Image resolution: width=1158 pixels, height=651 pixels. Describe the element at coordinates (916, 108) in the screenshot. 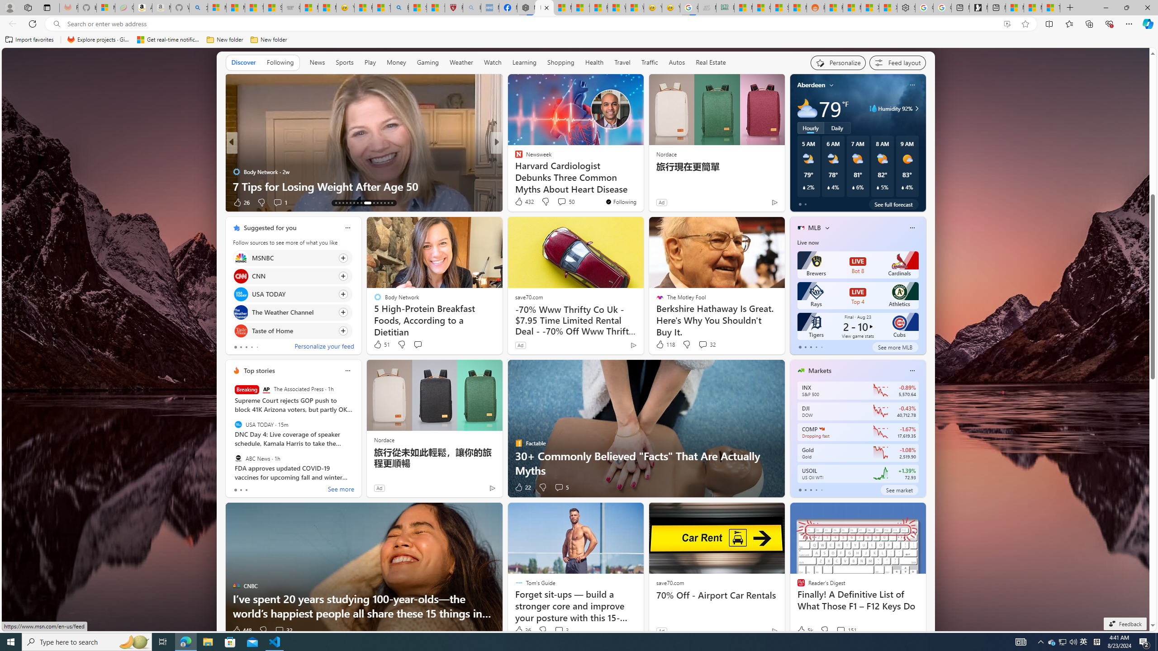

I see `Humidity 92%` at that location.